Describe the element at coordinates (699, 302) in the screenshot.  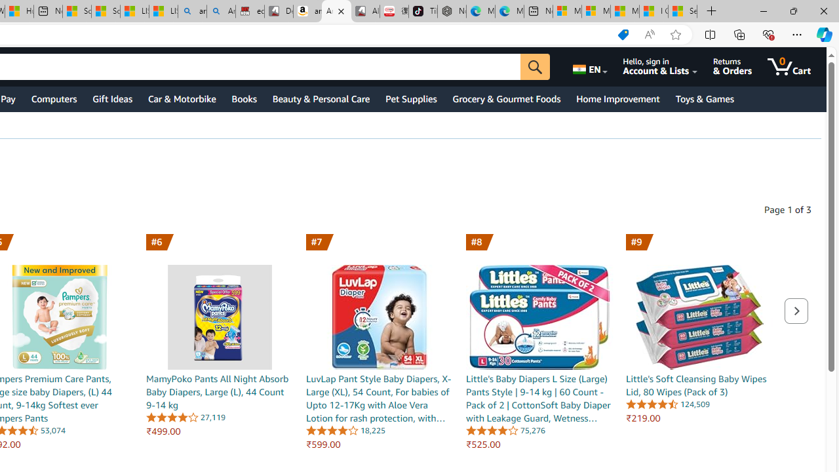
I see `Little's Soft Cleansing Baby Wipes Lid, 80 Wipes (Pack of 3)` at that location.